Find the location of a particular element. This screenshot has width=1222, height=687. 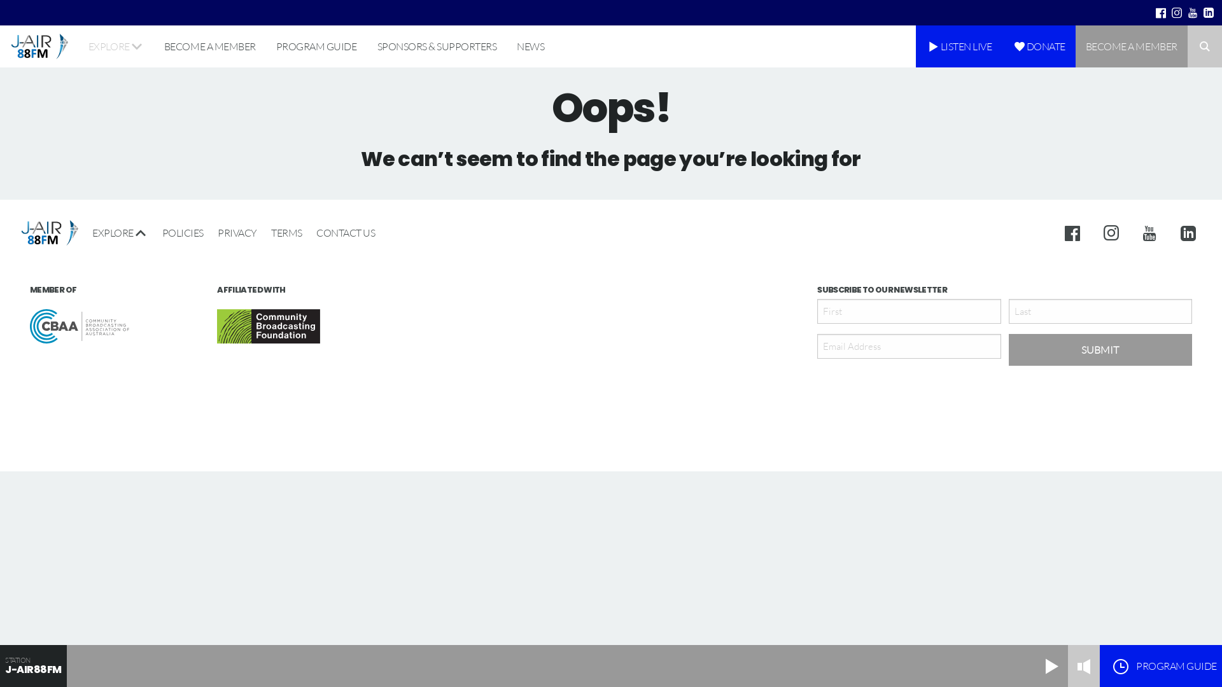

BECOME A MEMBER is located at coordinates (210, 46).